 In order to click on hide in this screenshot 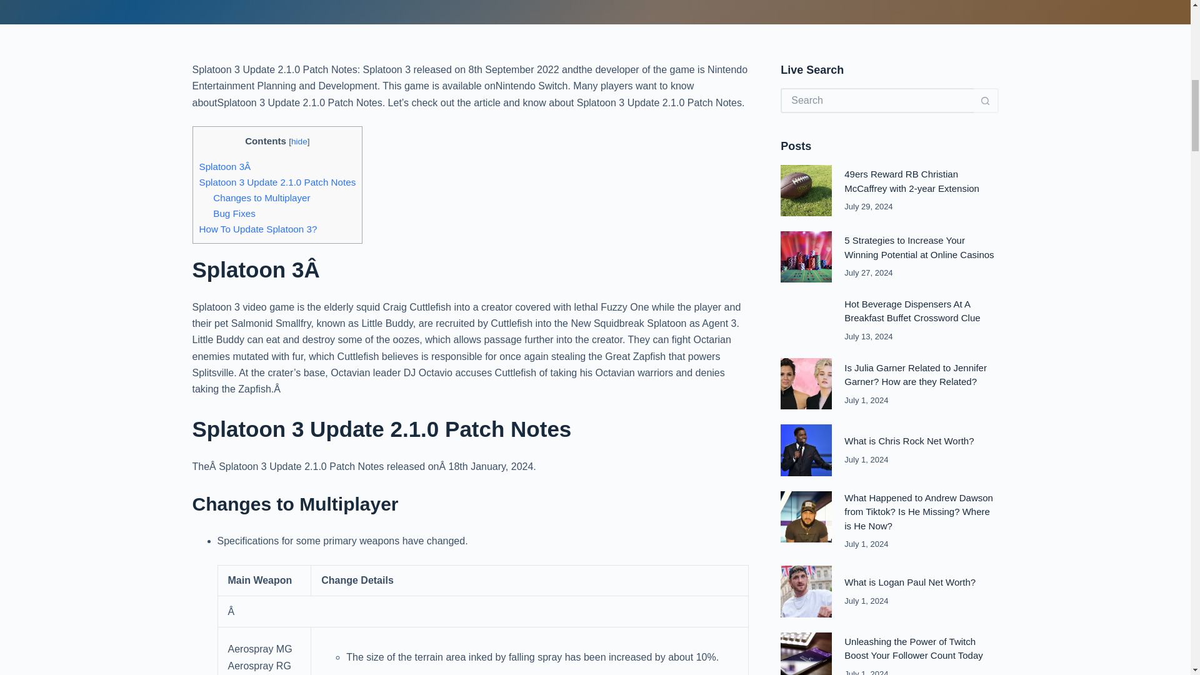, I will do `click(299, 141)`.